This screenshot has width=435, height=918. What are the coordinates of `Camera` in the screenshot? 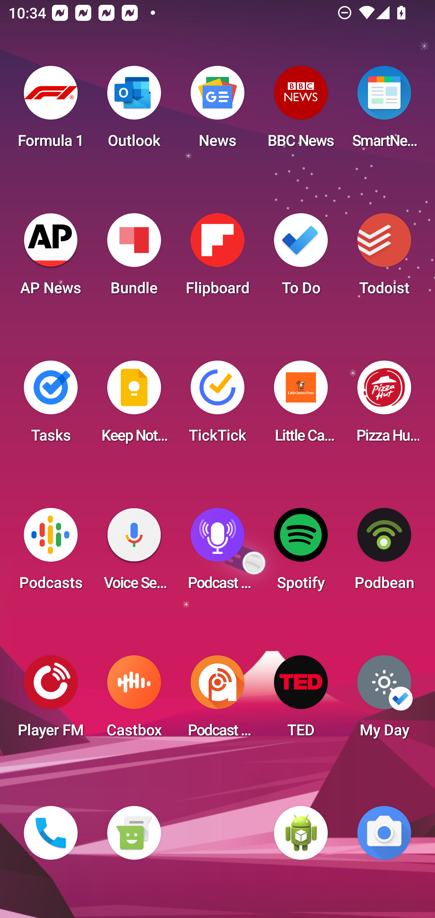 It's located at (384, 833).